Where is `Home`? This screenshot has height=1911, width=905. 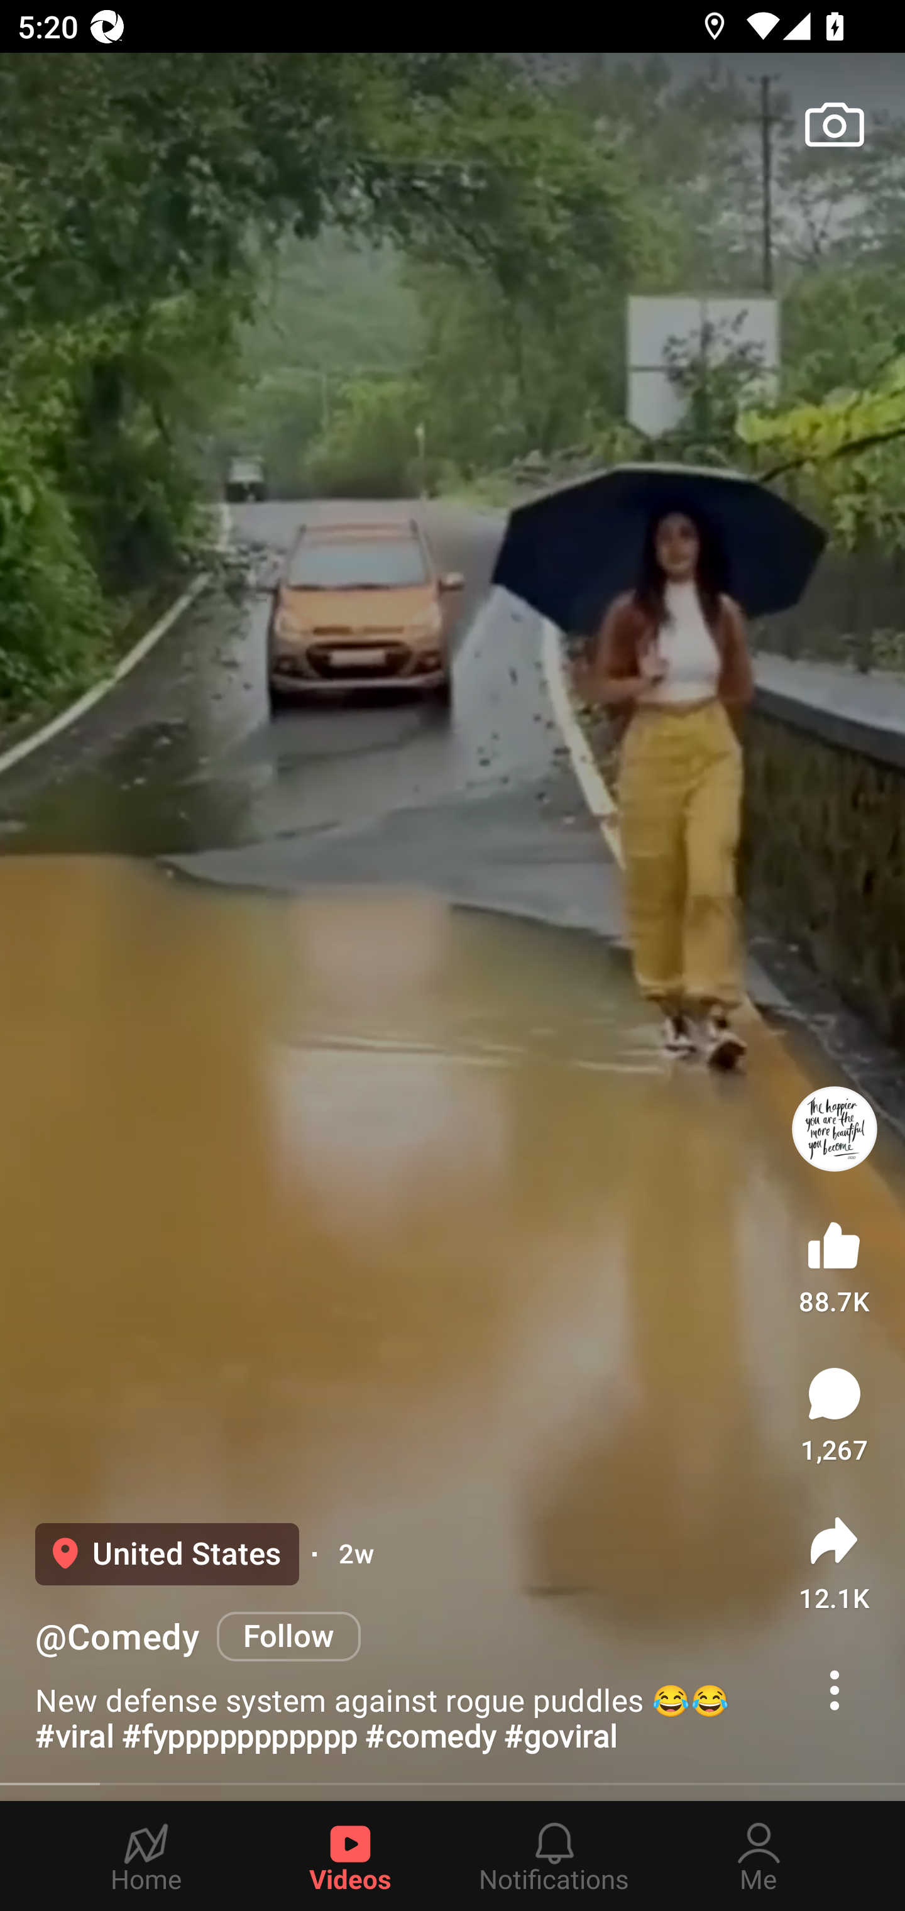
Home is located at coordinates (146, 1856).